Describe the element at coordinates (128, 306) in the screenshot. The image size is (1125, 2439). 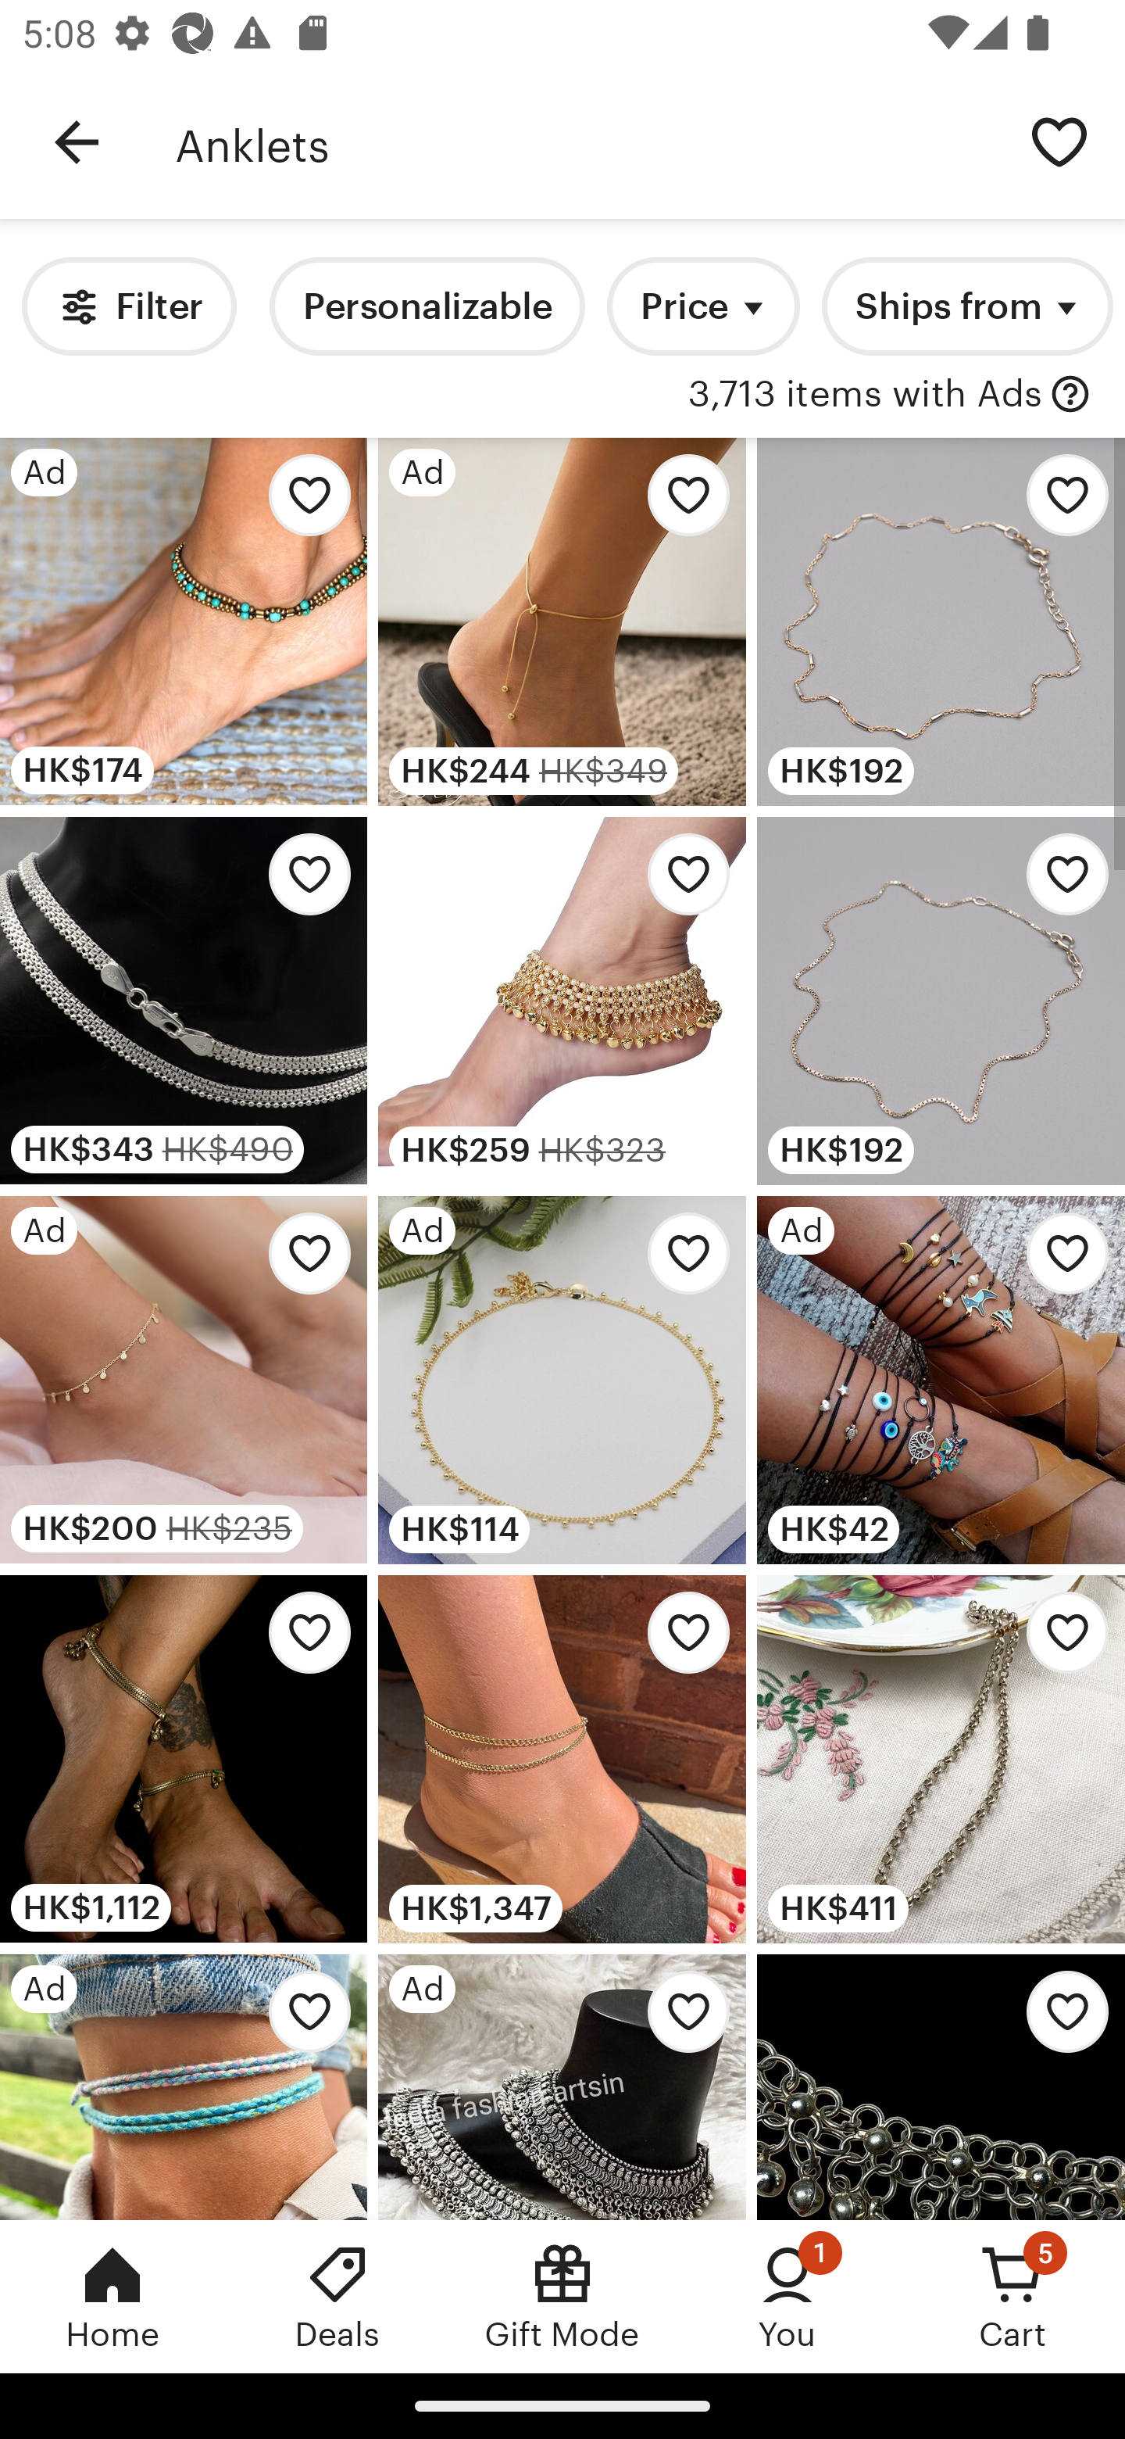
I see `Filter` at that location.